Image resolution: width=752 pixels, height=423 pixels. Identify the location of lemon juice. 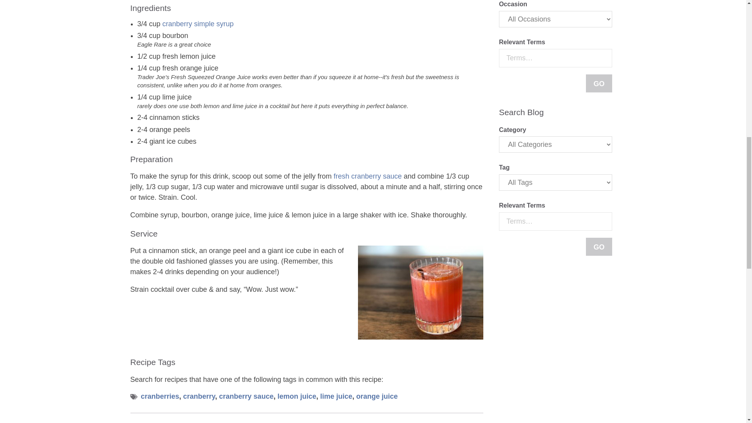
(296, 396).